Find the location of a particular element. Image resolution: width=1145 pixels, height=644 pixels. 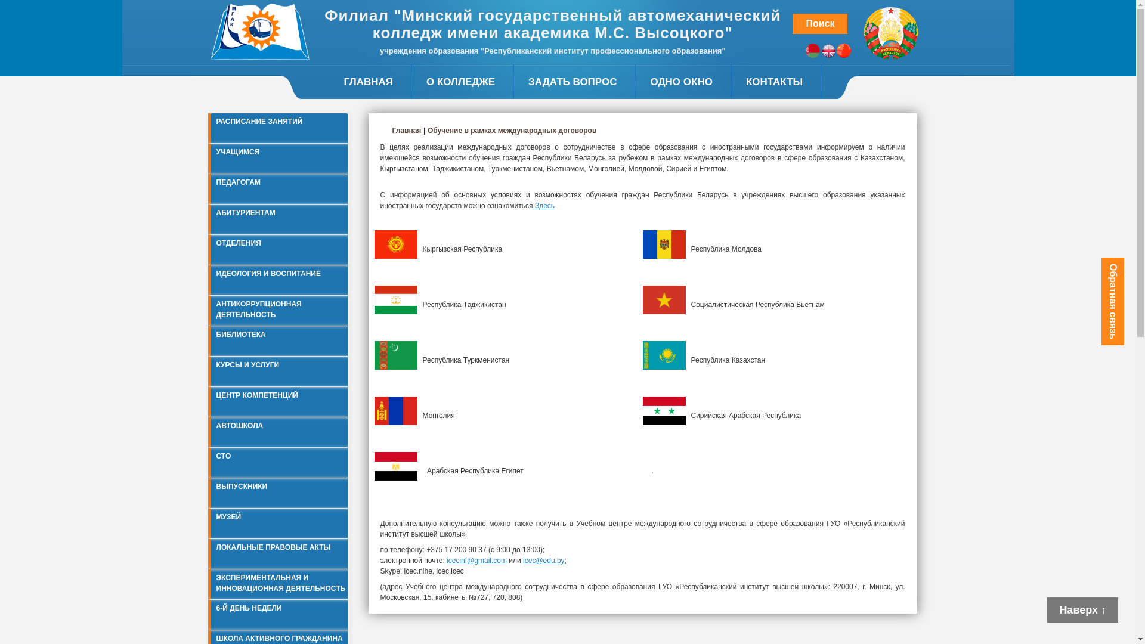

icecinf@gmail.com is located at coordinates (477, 561).